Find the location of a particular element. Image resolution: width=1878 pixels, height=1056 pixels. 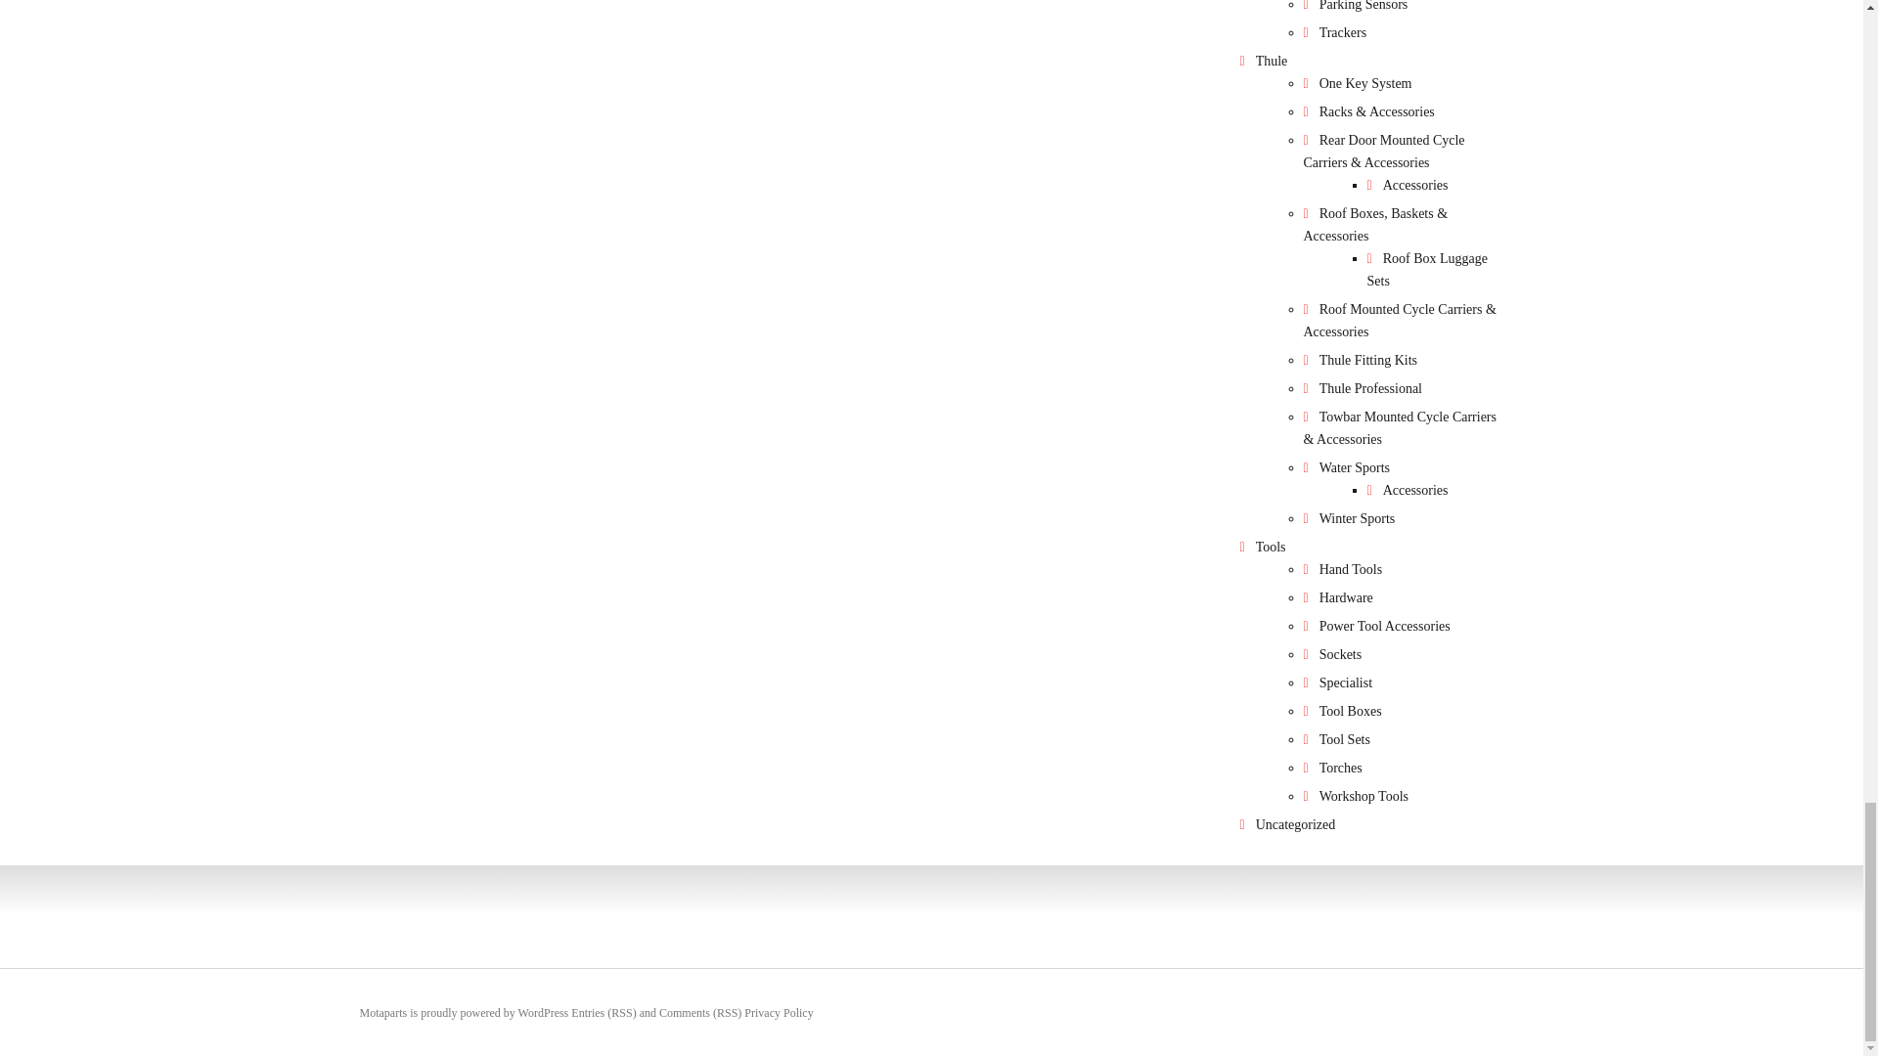

Privacy Policy is located at coordinates (779, 1012).